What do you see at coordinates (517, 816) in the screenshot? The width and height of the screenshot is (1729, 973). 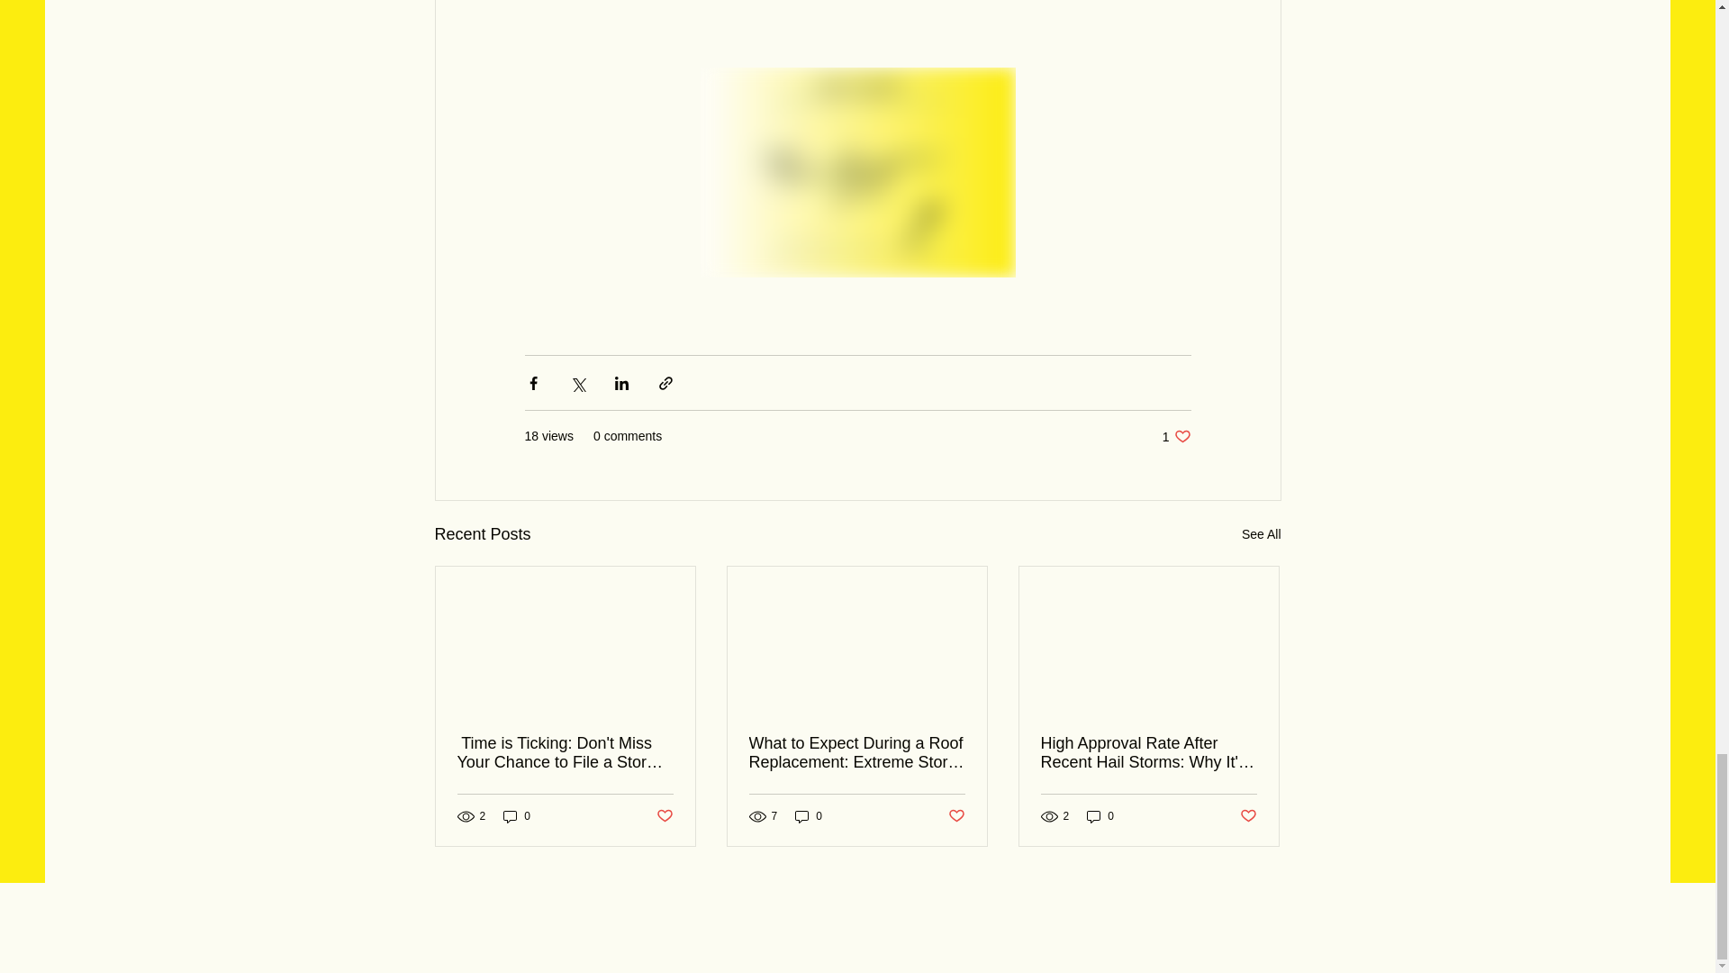 I see `0` at bounding box center [517, 816].